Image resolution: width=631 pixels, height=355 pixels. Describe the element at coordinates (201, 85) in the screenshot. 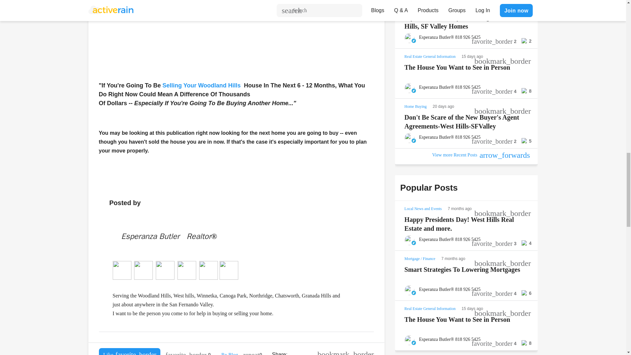

I see `Selling Your Woodland Hills` at that location.